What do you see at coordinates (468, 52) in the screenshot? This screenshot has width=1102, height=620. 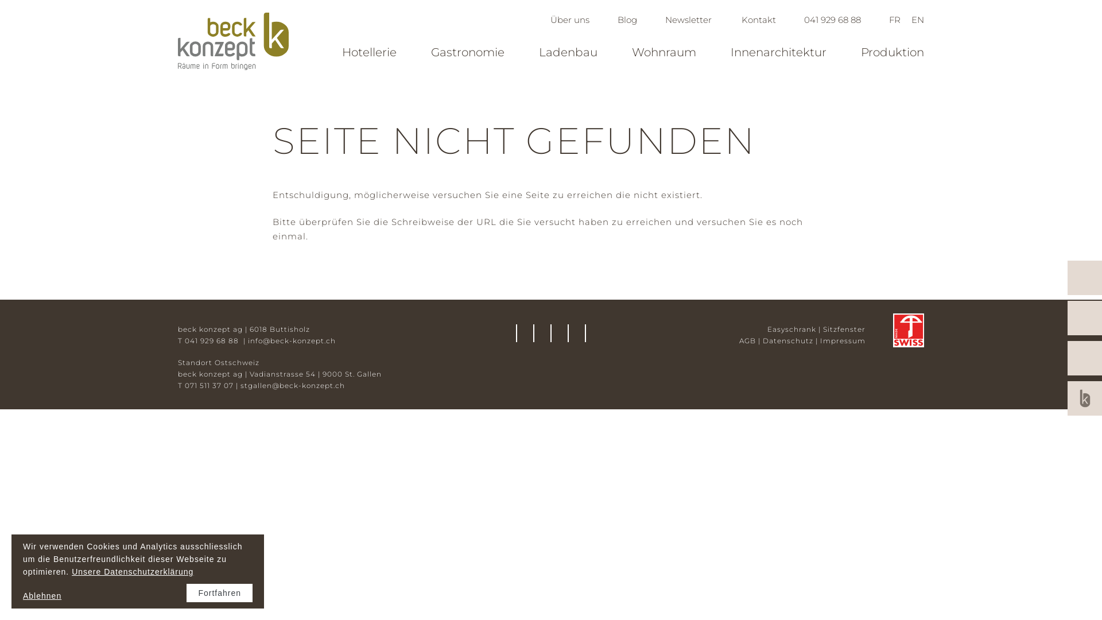 I see `Gastronomie` at bounding box center [468, 52].